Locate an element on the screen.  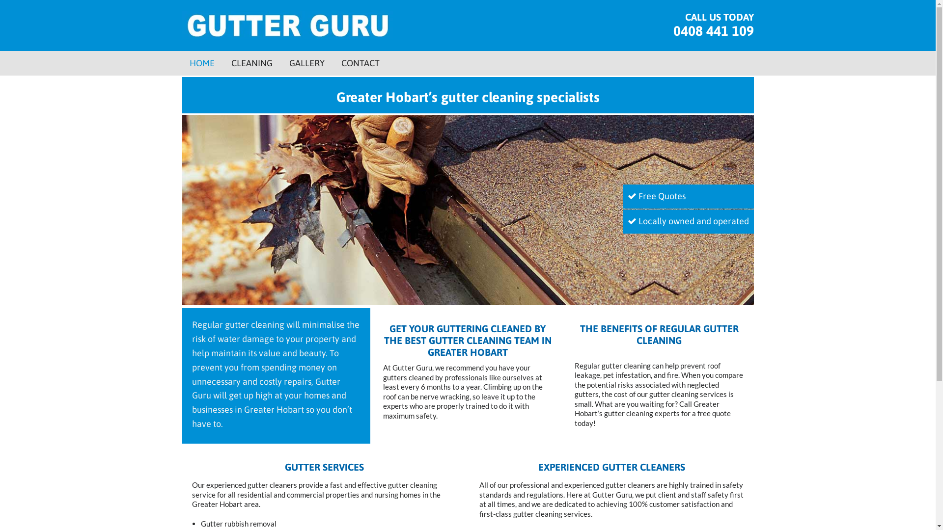
0408 441 109 is located at coordinates (713, 31).